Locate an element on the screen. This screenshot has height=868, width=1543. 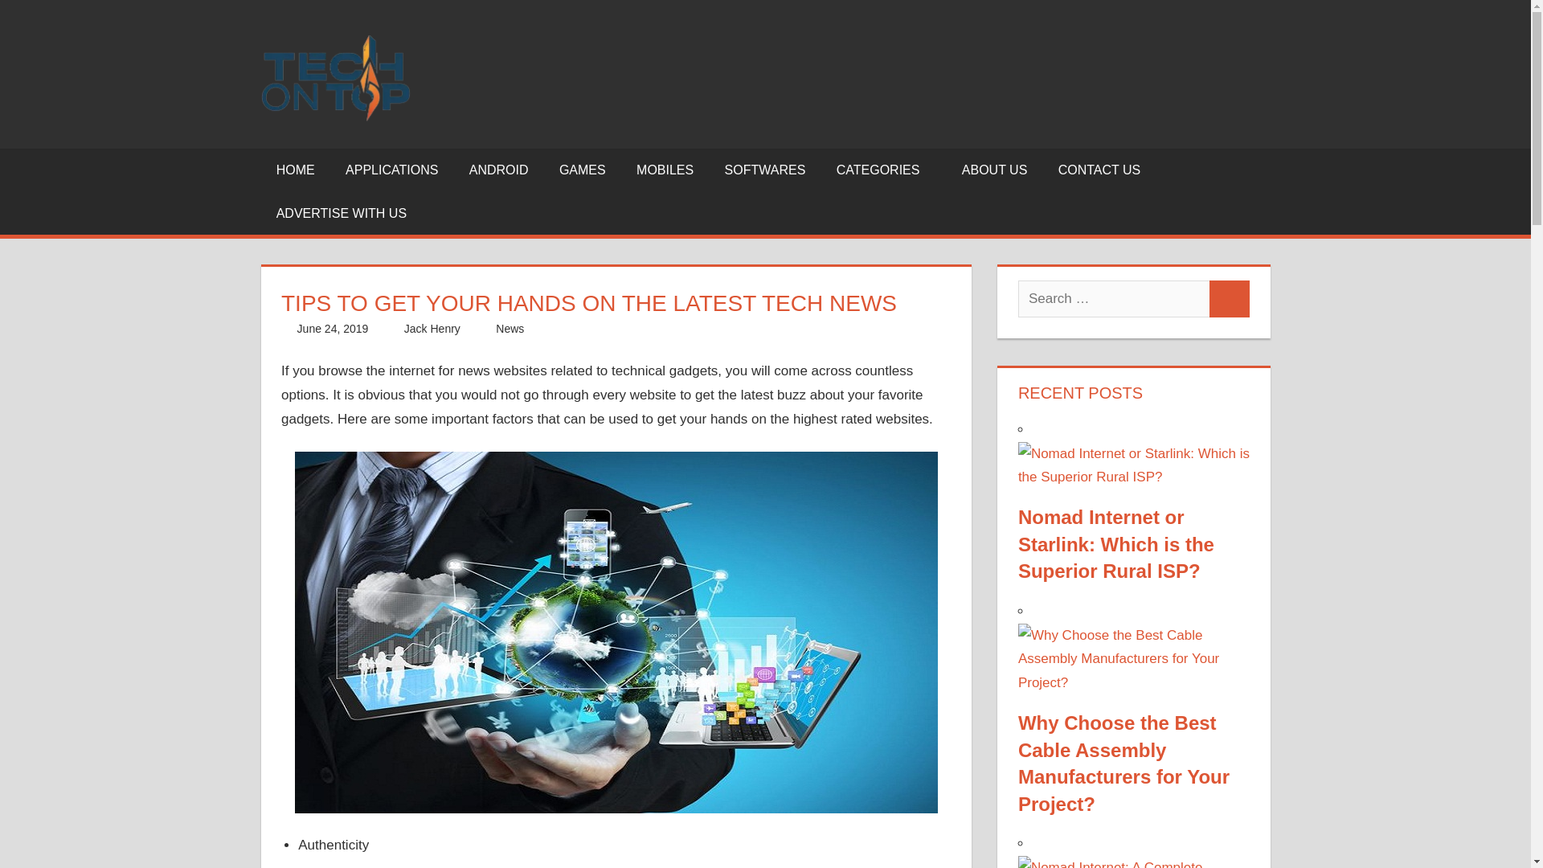
News is located at coordinates (510, 328).